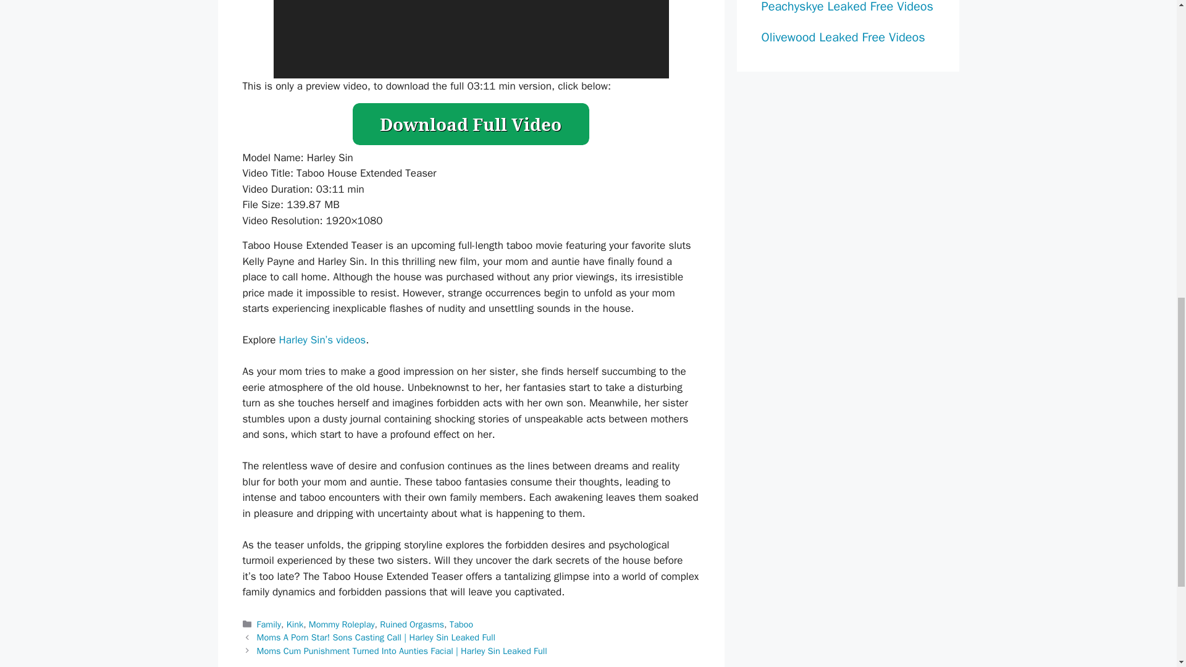 The width and height of the screenshot is (1186, 667). I want to click on Family, so click(269, 624).